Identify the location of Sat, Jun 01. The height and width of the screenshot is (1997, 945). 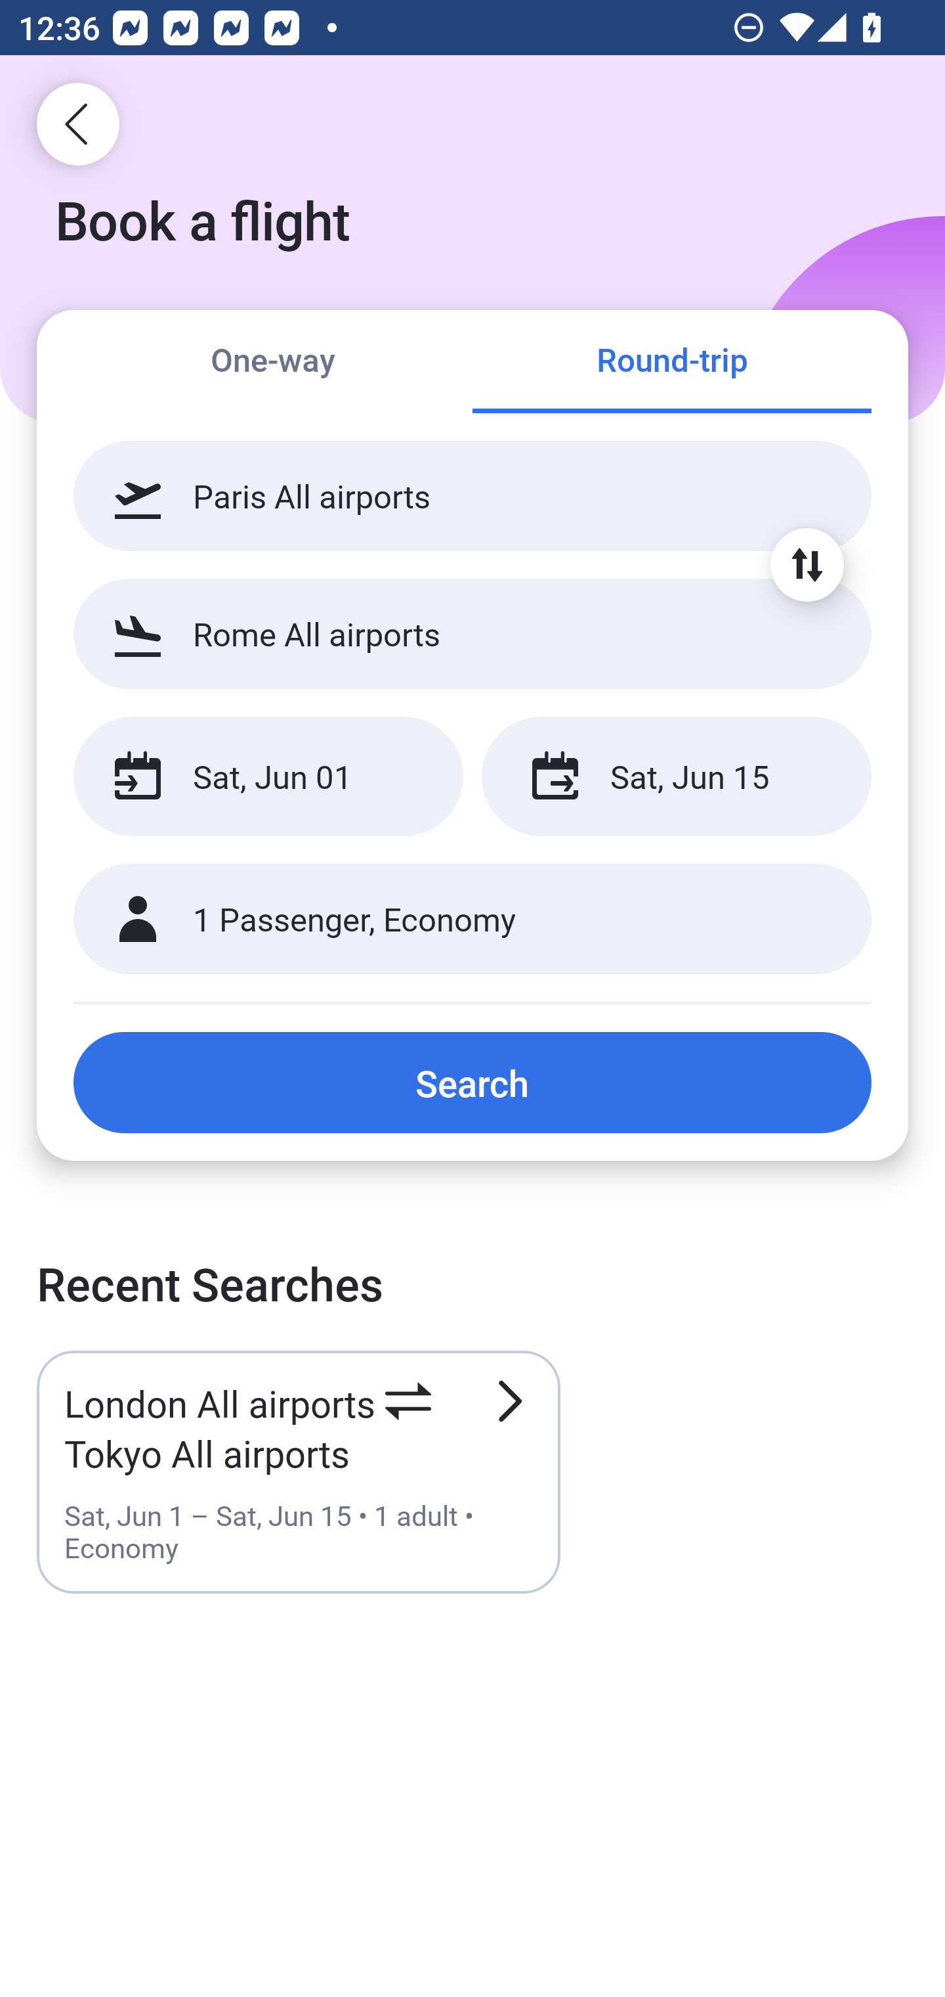
(268, 776).